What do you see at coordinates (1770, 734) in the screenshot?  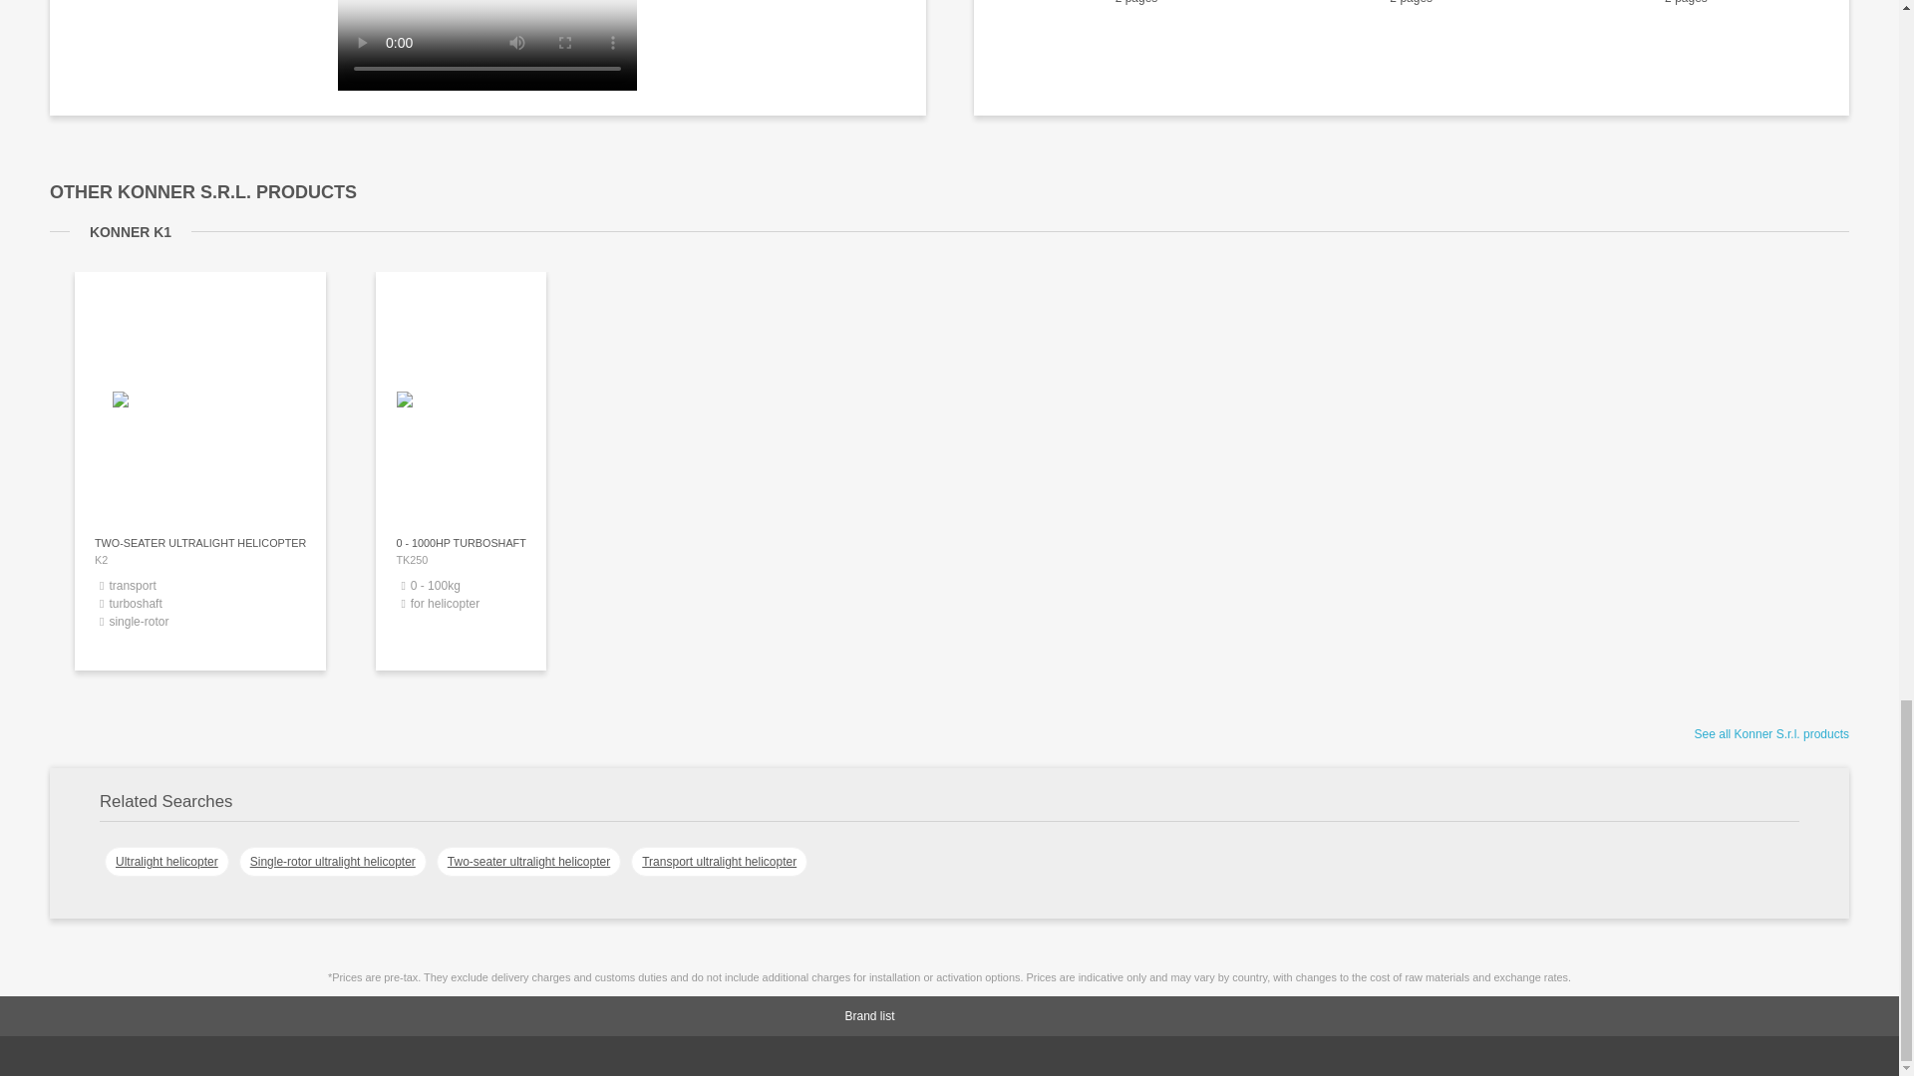 I see `Transport ultralight helicopter` at bounding box center [1770, 734].